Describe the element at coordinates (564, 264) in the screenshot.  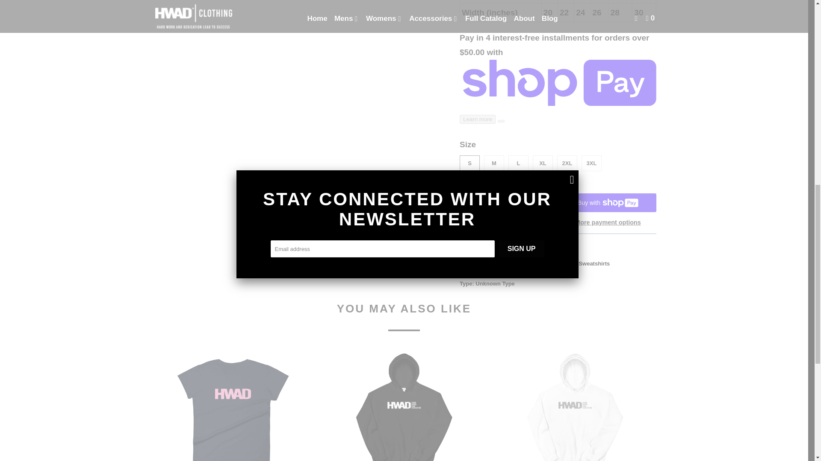
I see `Womens Hoodies and Sweatshirts` at that location.